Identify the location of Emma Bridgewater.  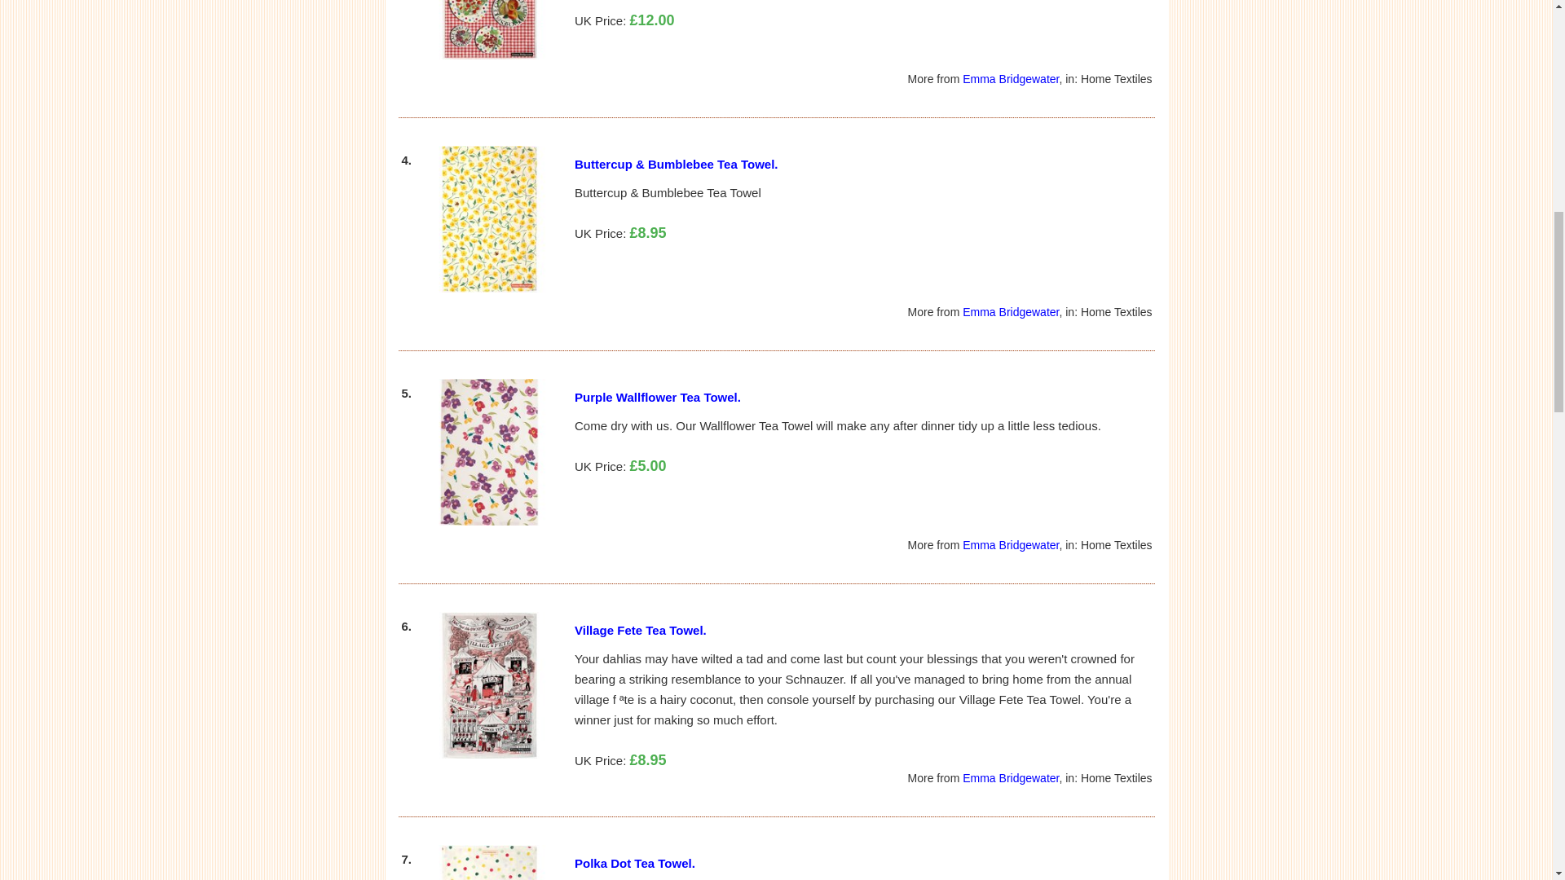
(1011, 78).